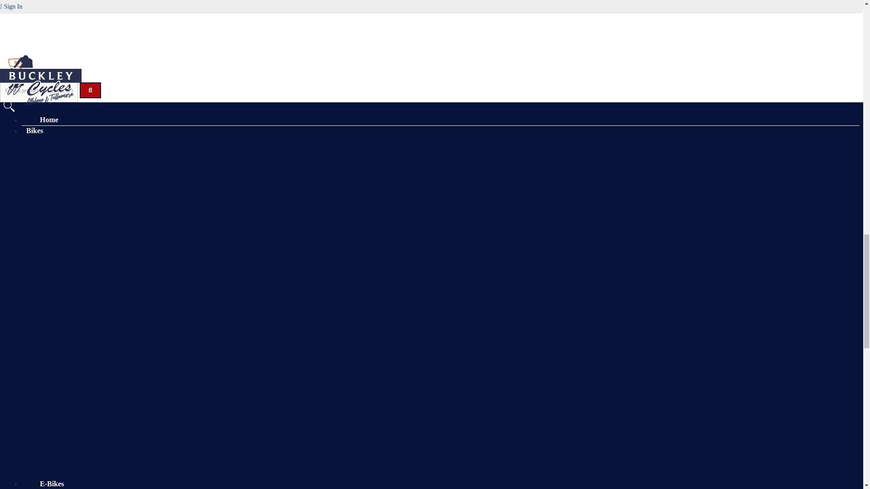 This screenshot has width=870, height=489. What do you see at coordinates (36, 60) in the screenshot?
I see `1` at bounding box center [36, 60].